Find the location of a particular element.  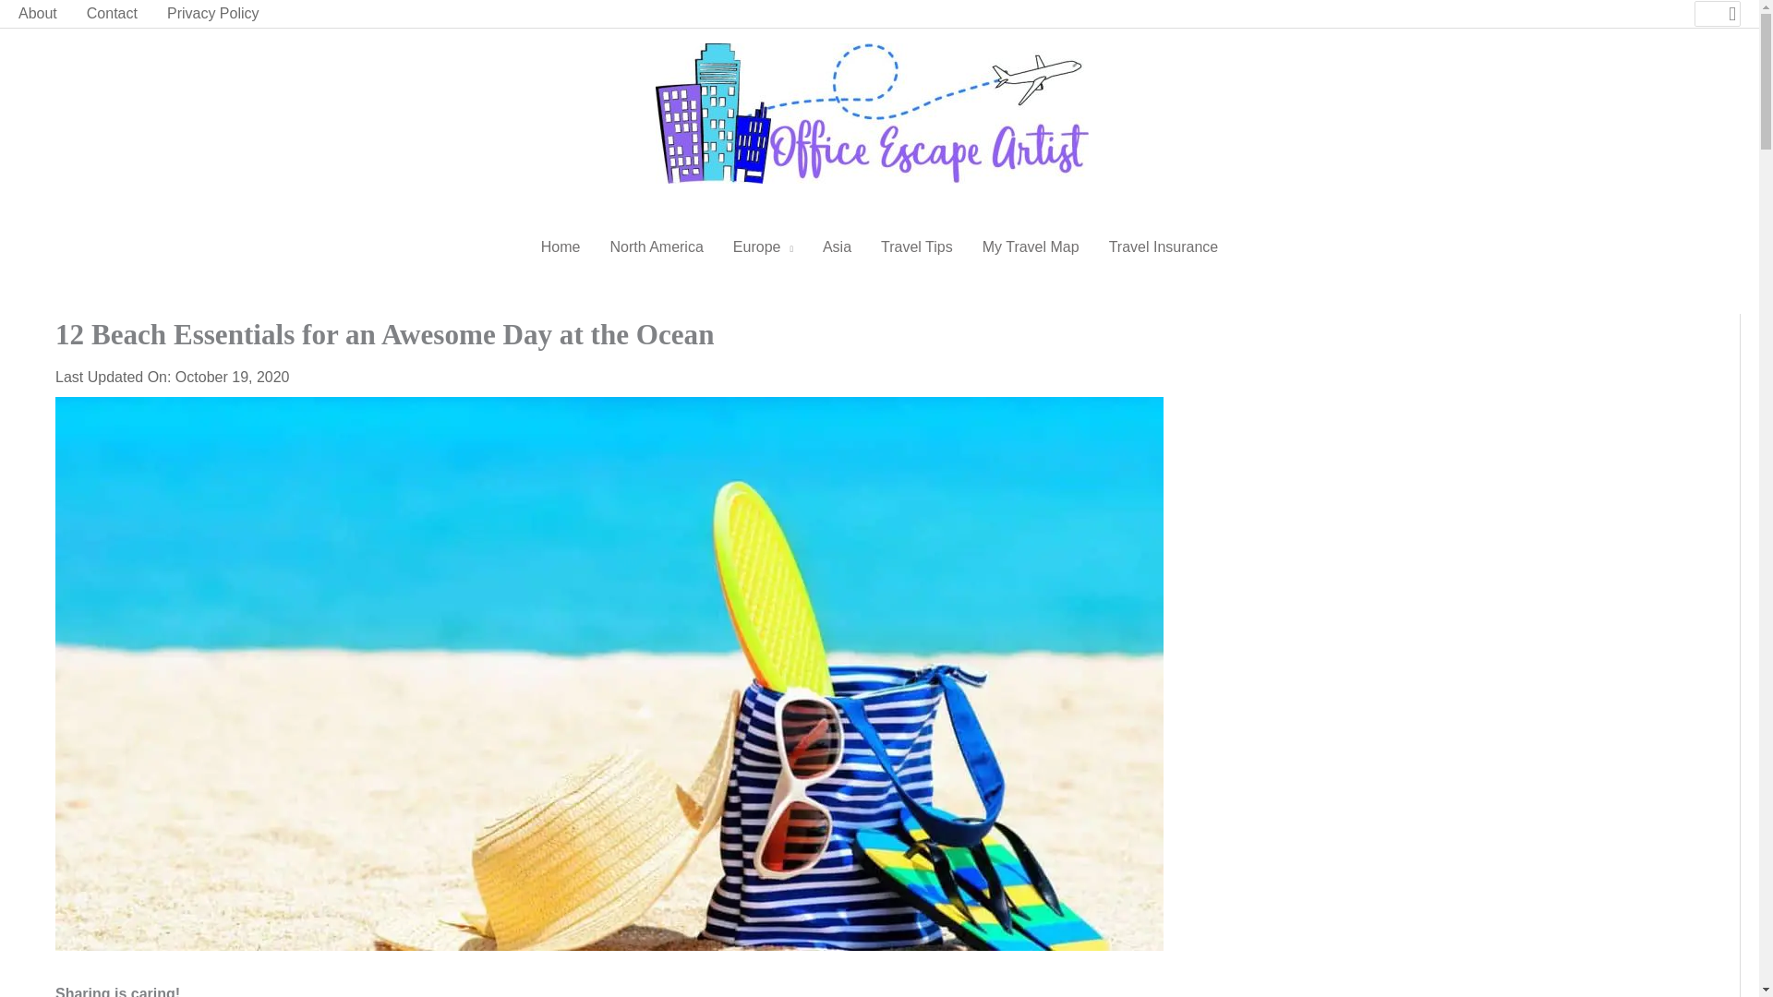

Travel Tips is located at coordinates (917, 247).